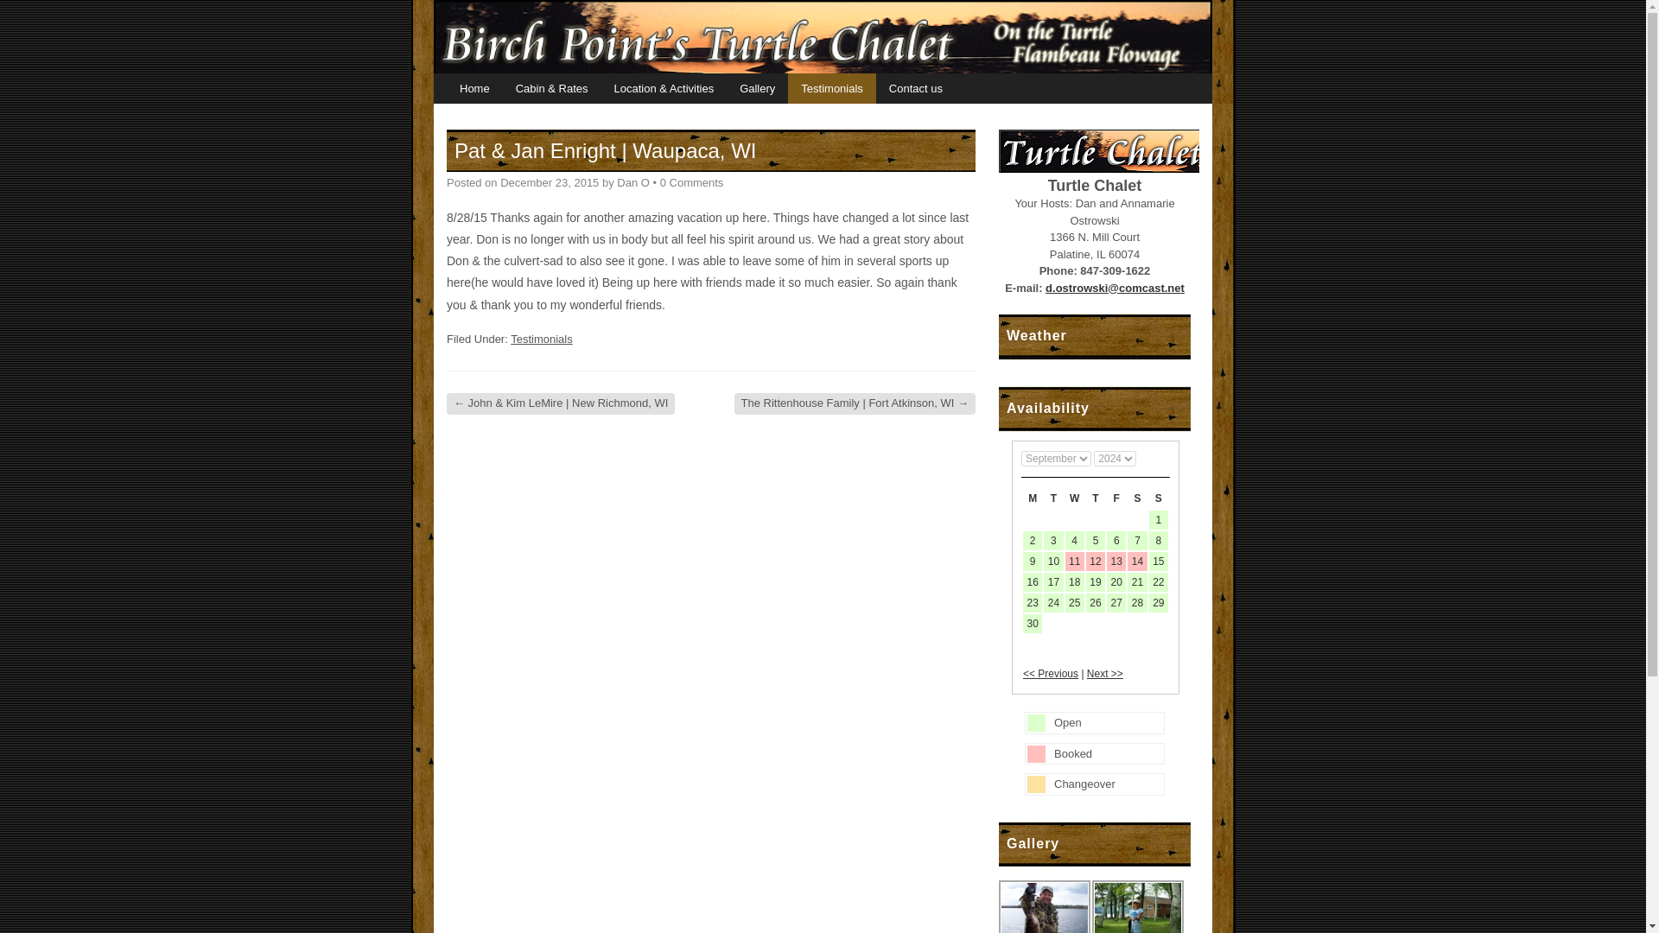 The image size is (1659, 933). Describe the element at coordinates (1044, 907) in the screenshot. I see `Turtle Flowage over 4lb Smallie` at that location.